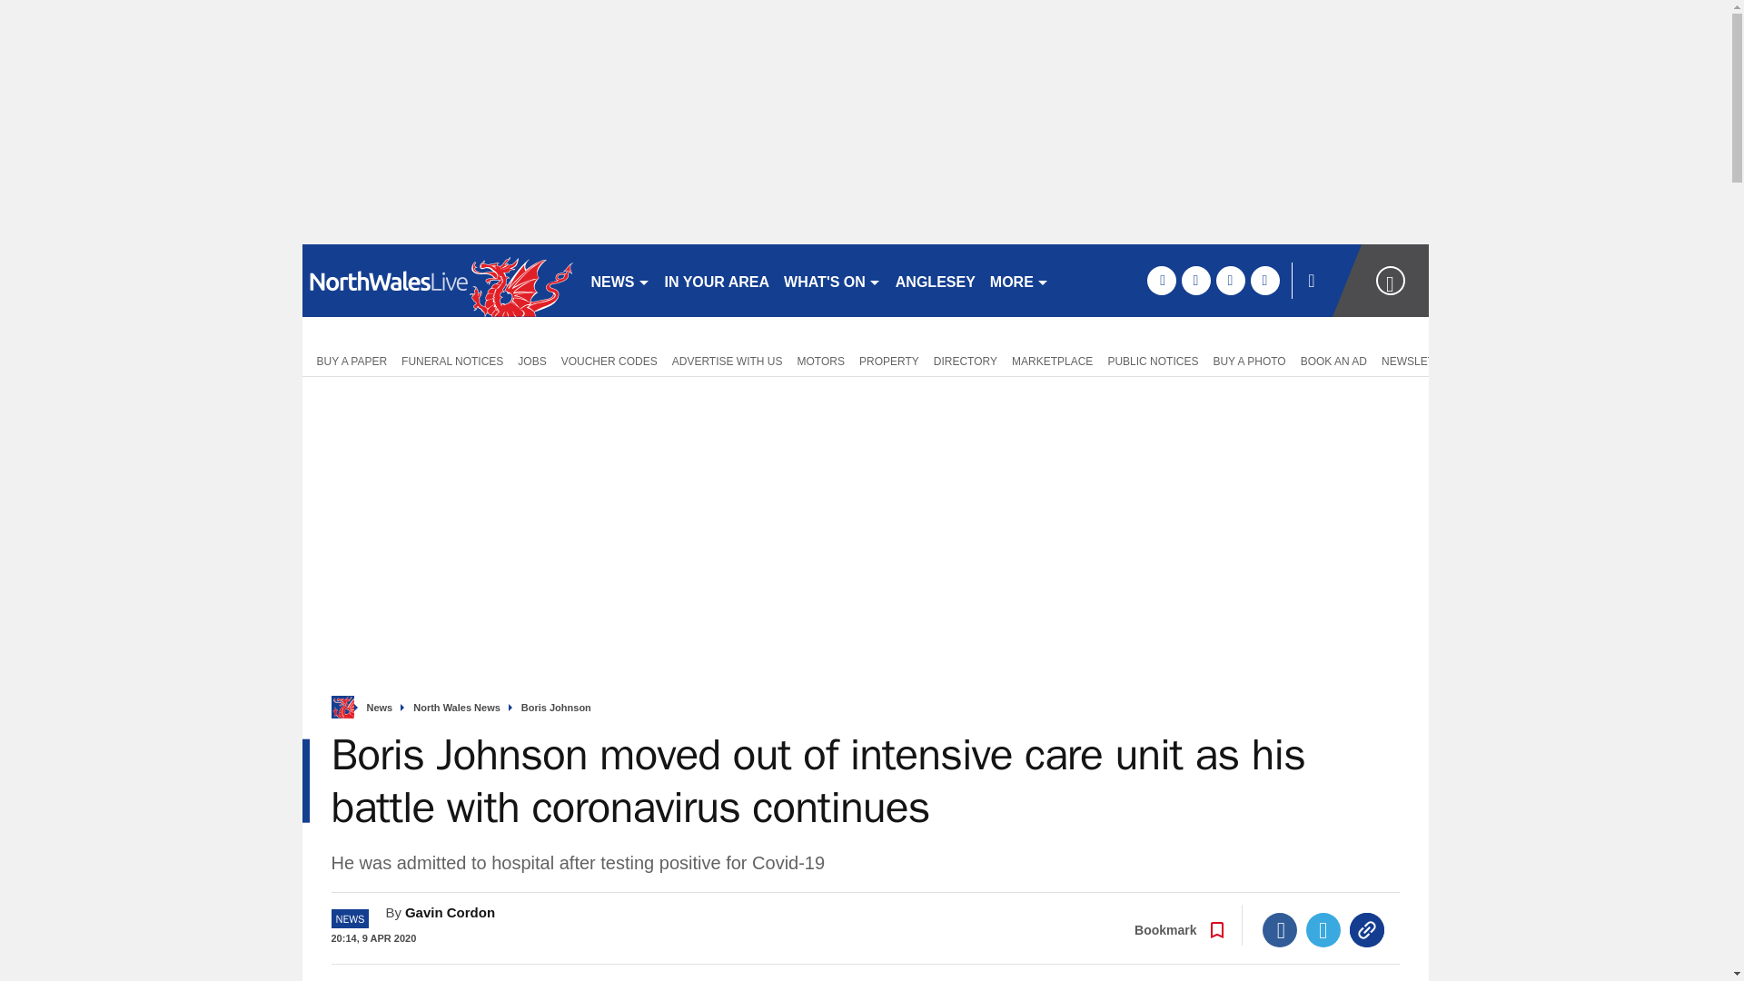 This screenshot has width=1744, height=981. Describe the element at coordinates (1161, 280) in the screenshot. I see `facebook` at that location.